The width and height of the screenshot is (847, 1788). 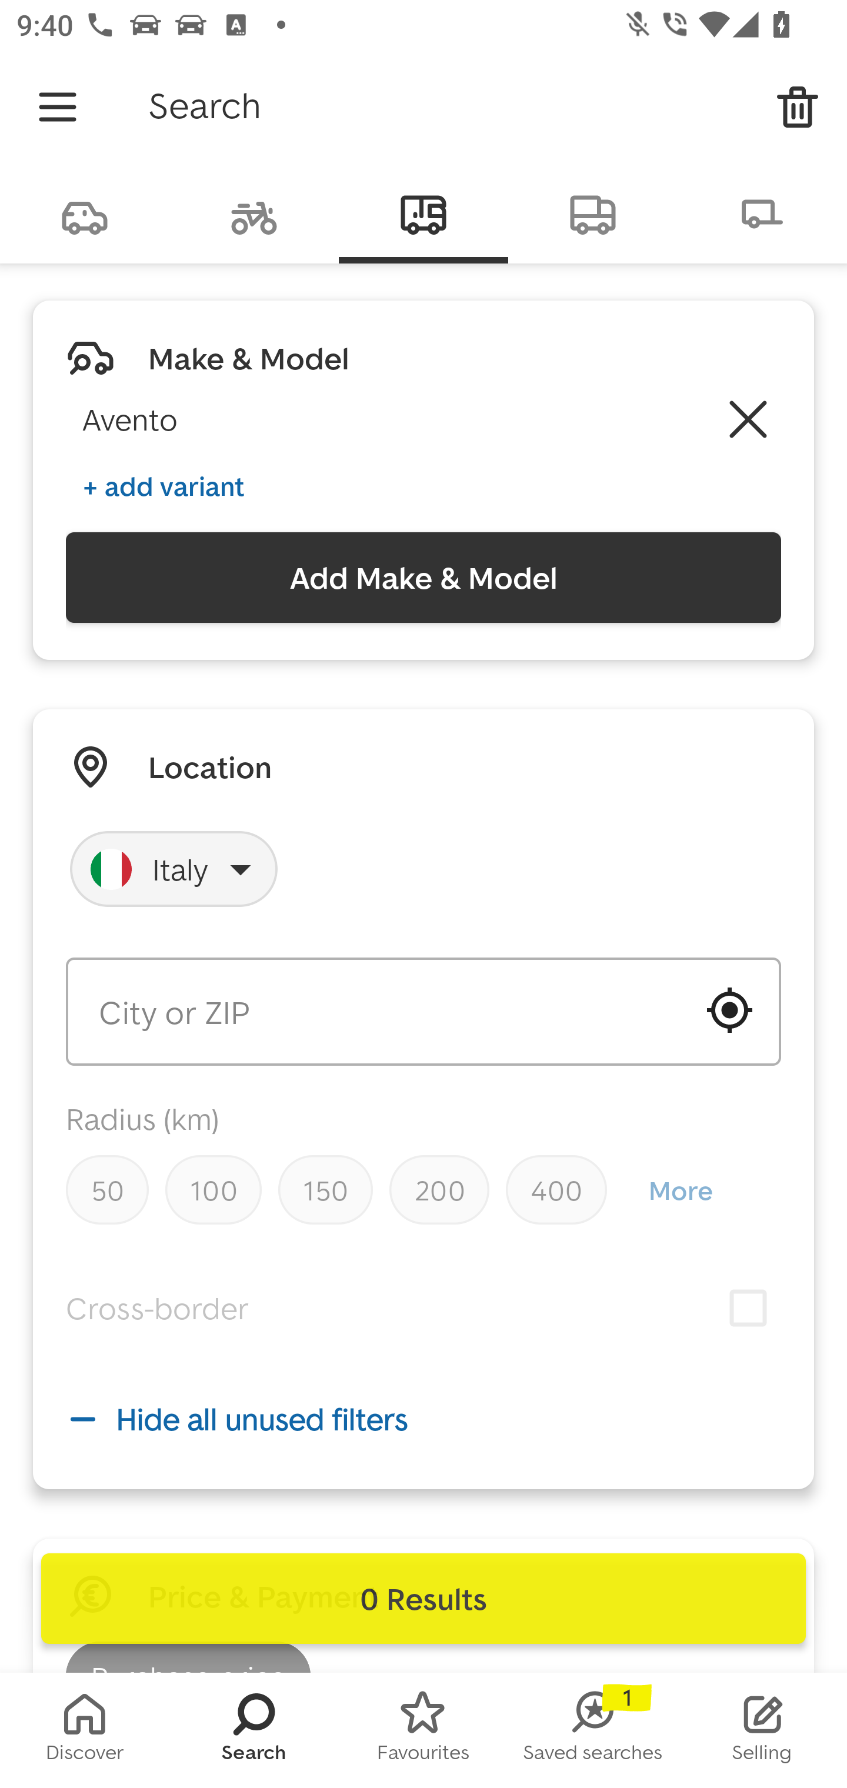 What do you see at coordinates (58, 107) in the screenshot?
I see `Navigate up` at bounding box center [58, 107].